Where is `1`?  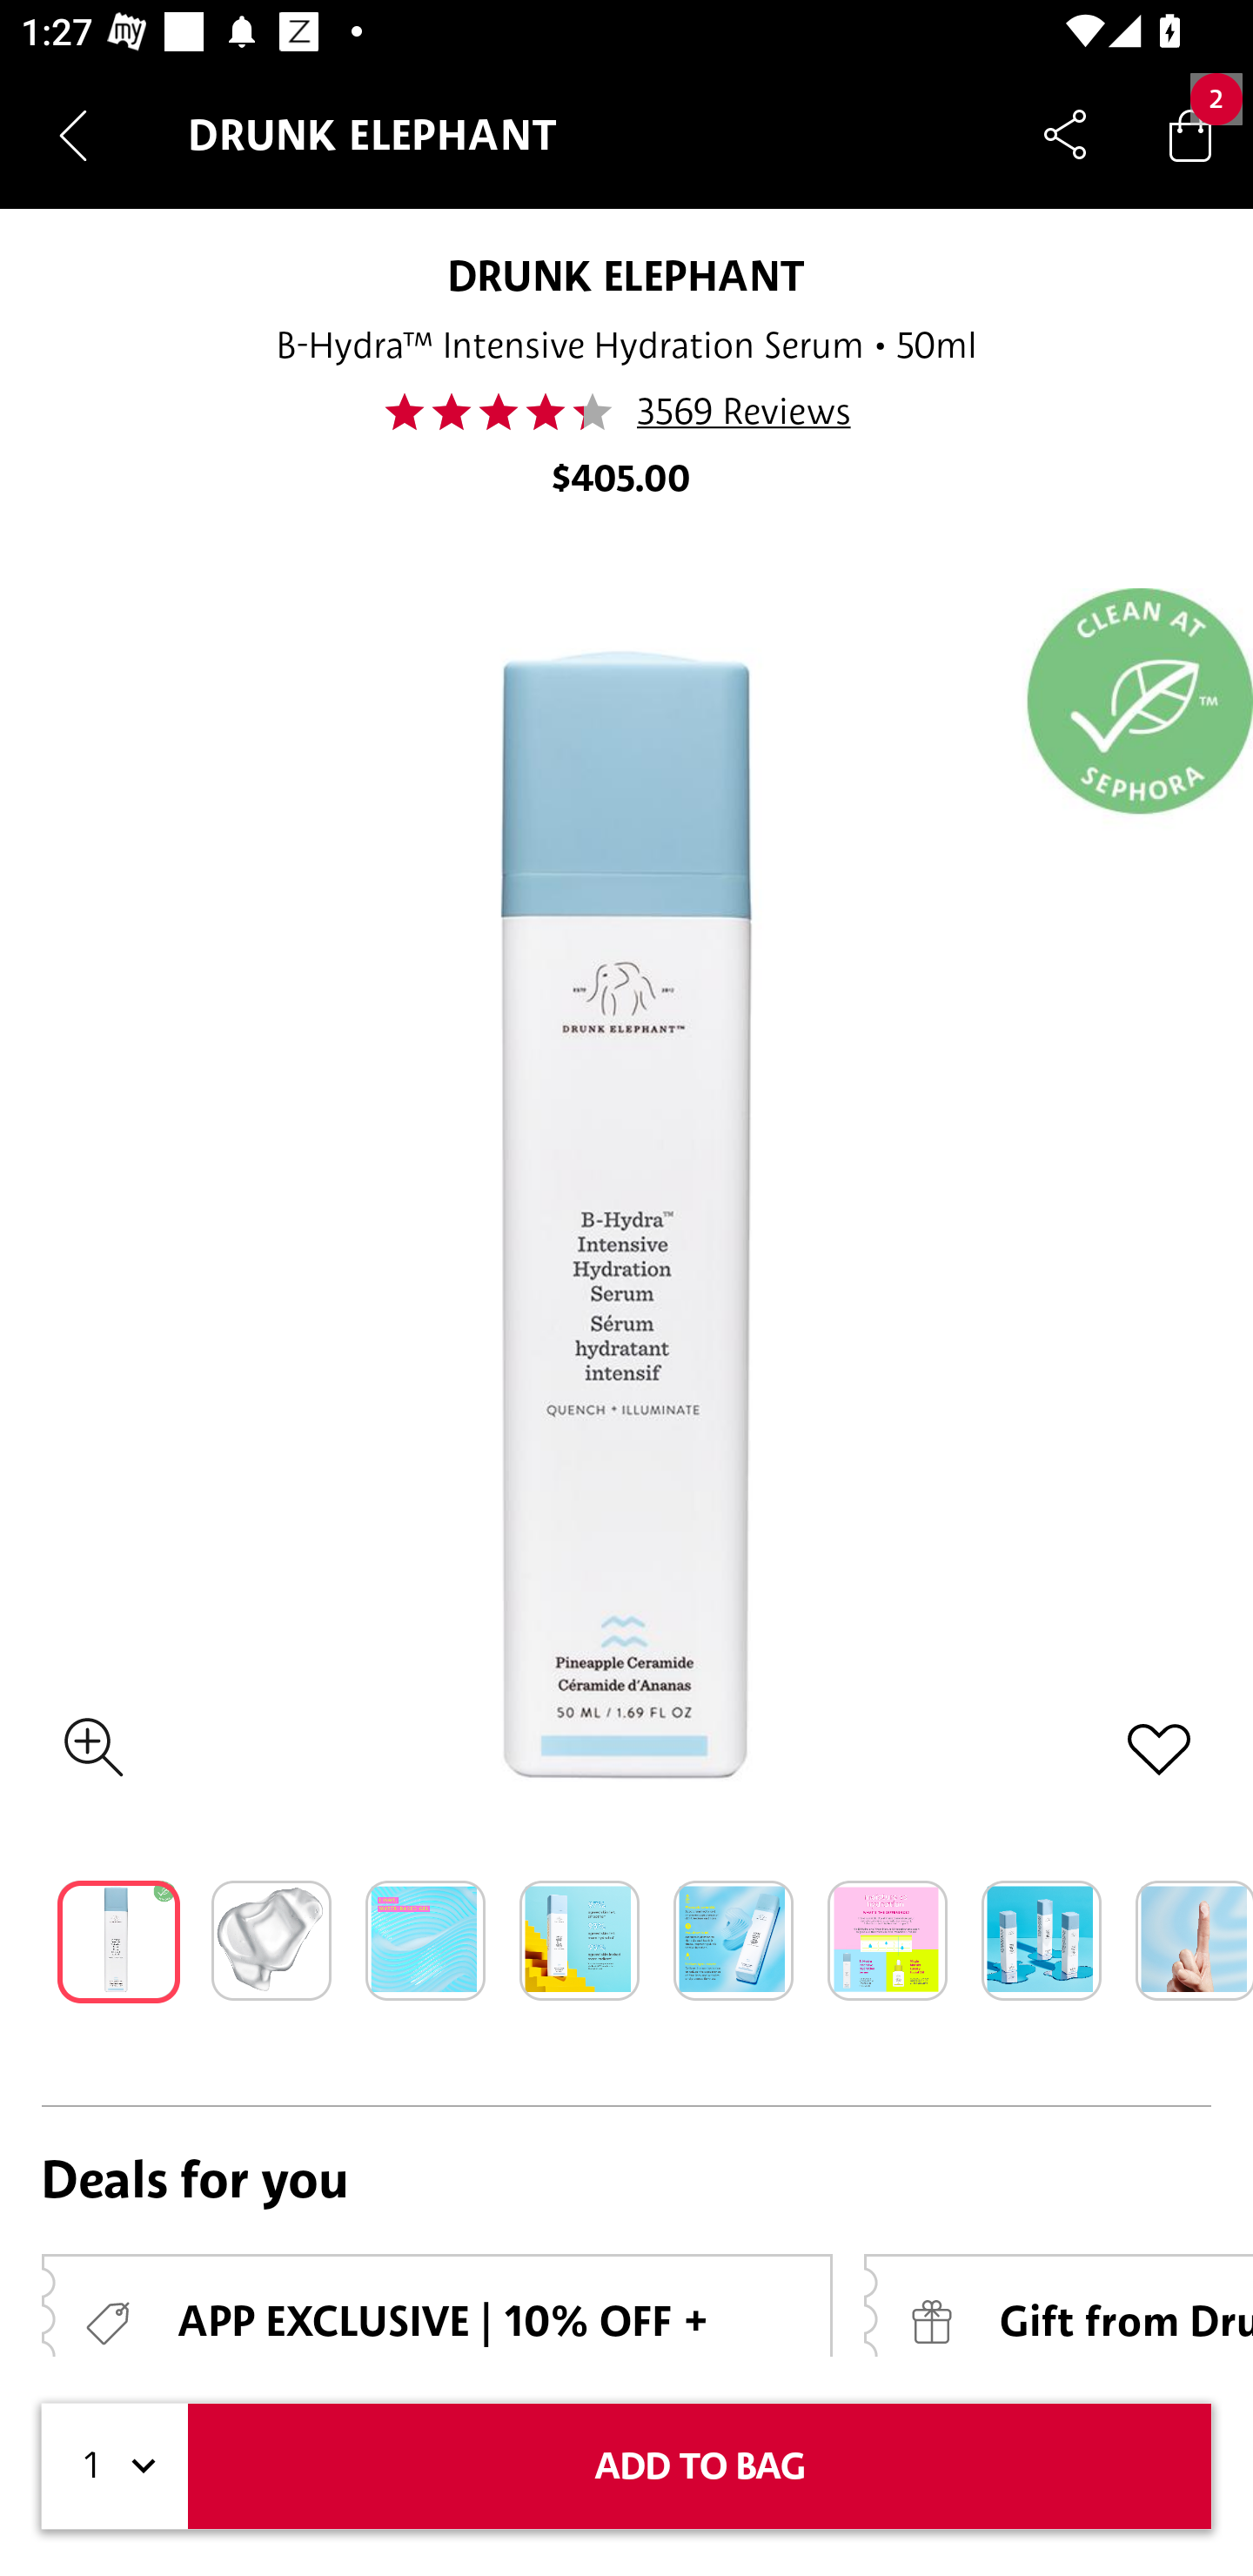
1 is located at coordinates (115, 2466).